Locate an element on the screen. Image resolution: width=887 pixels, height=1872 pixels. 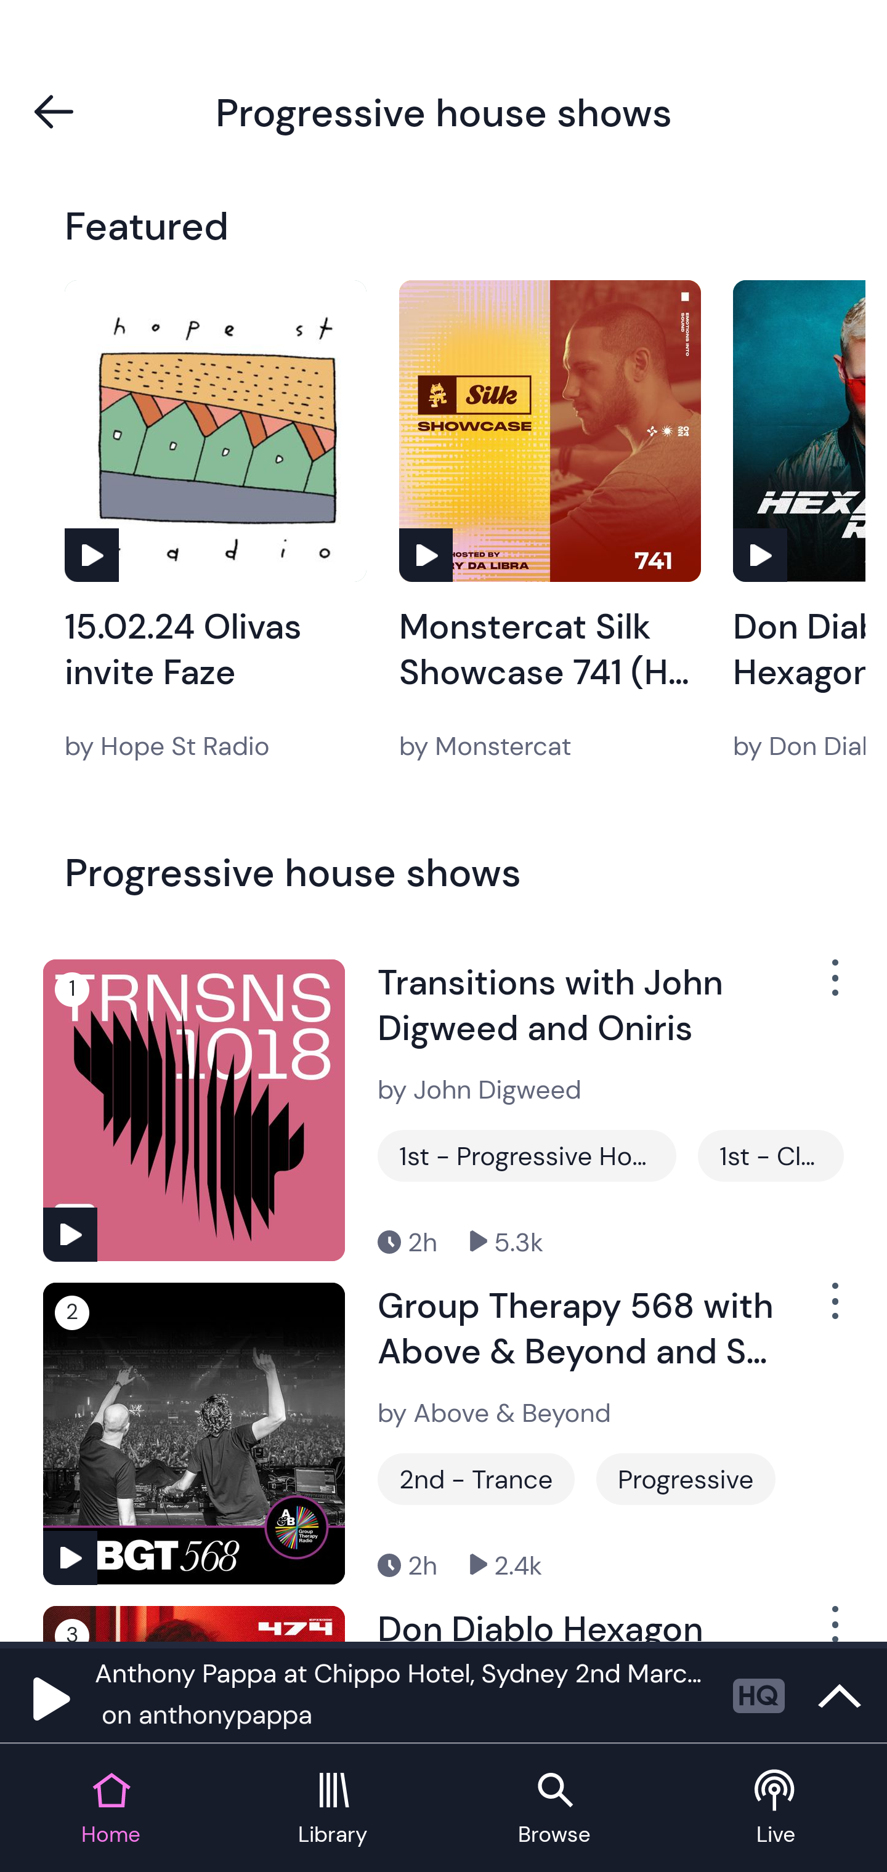
1st - Progressive House is located at coordinates (527, 1156).